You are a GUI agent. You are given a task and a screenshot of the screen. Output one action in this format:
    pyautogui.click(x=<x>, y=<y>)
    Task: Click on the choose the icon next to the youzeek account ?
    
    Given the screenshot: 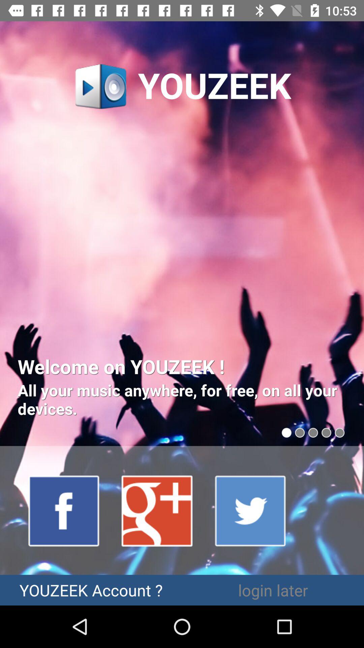 What is the action you would take?
    pyautogui.click(x=273, y=590)
    